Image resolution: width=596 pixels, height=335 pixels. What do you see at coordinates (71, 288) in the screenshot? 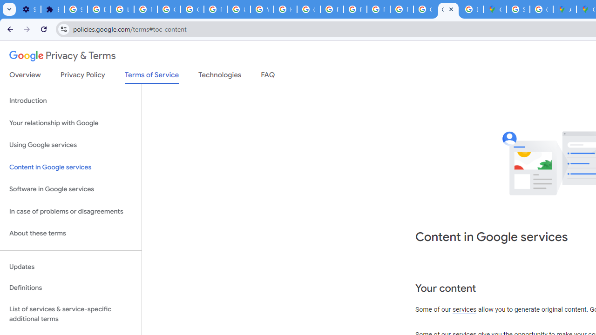
I see `Definitions` at bounding box center [71, 288].